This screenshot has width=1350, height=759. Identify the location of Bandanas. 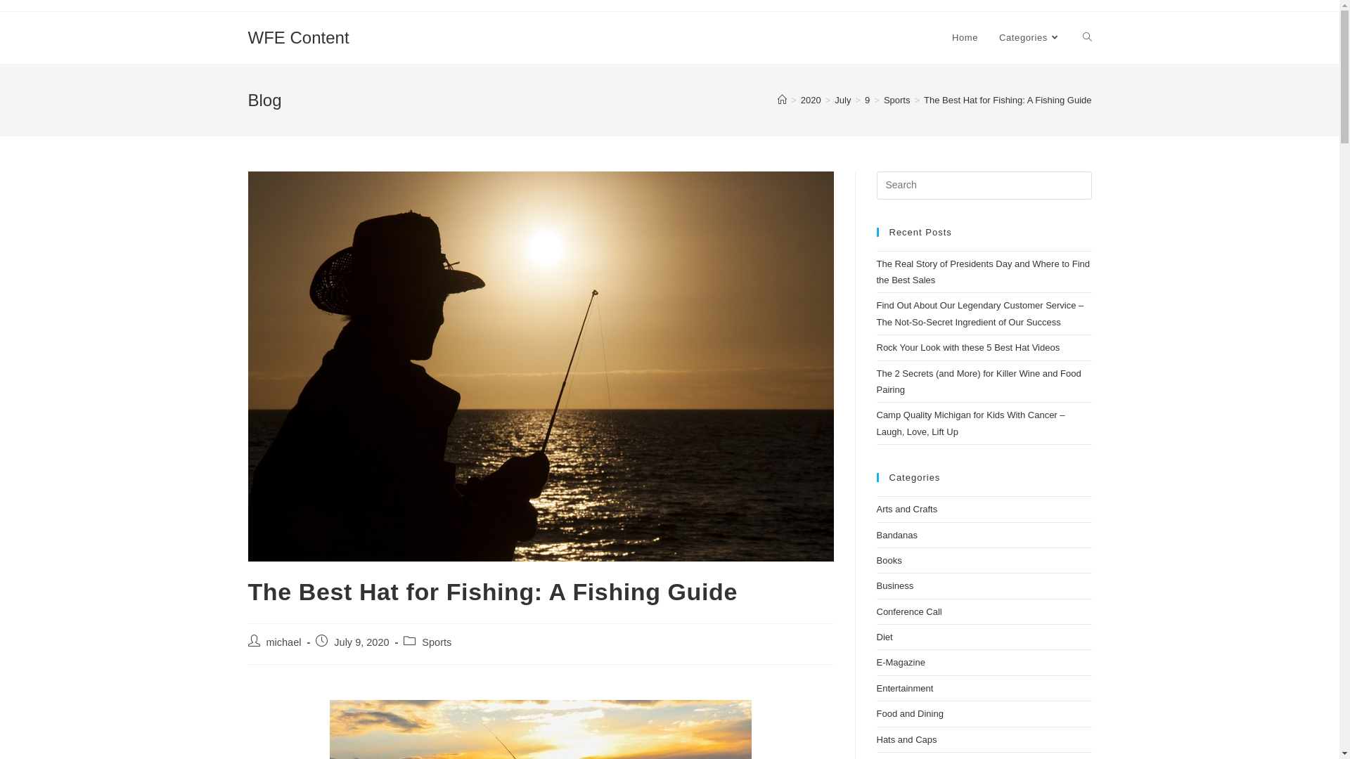
(897, 536).